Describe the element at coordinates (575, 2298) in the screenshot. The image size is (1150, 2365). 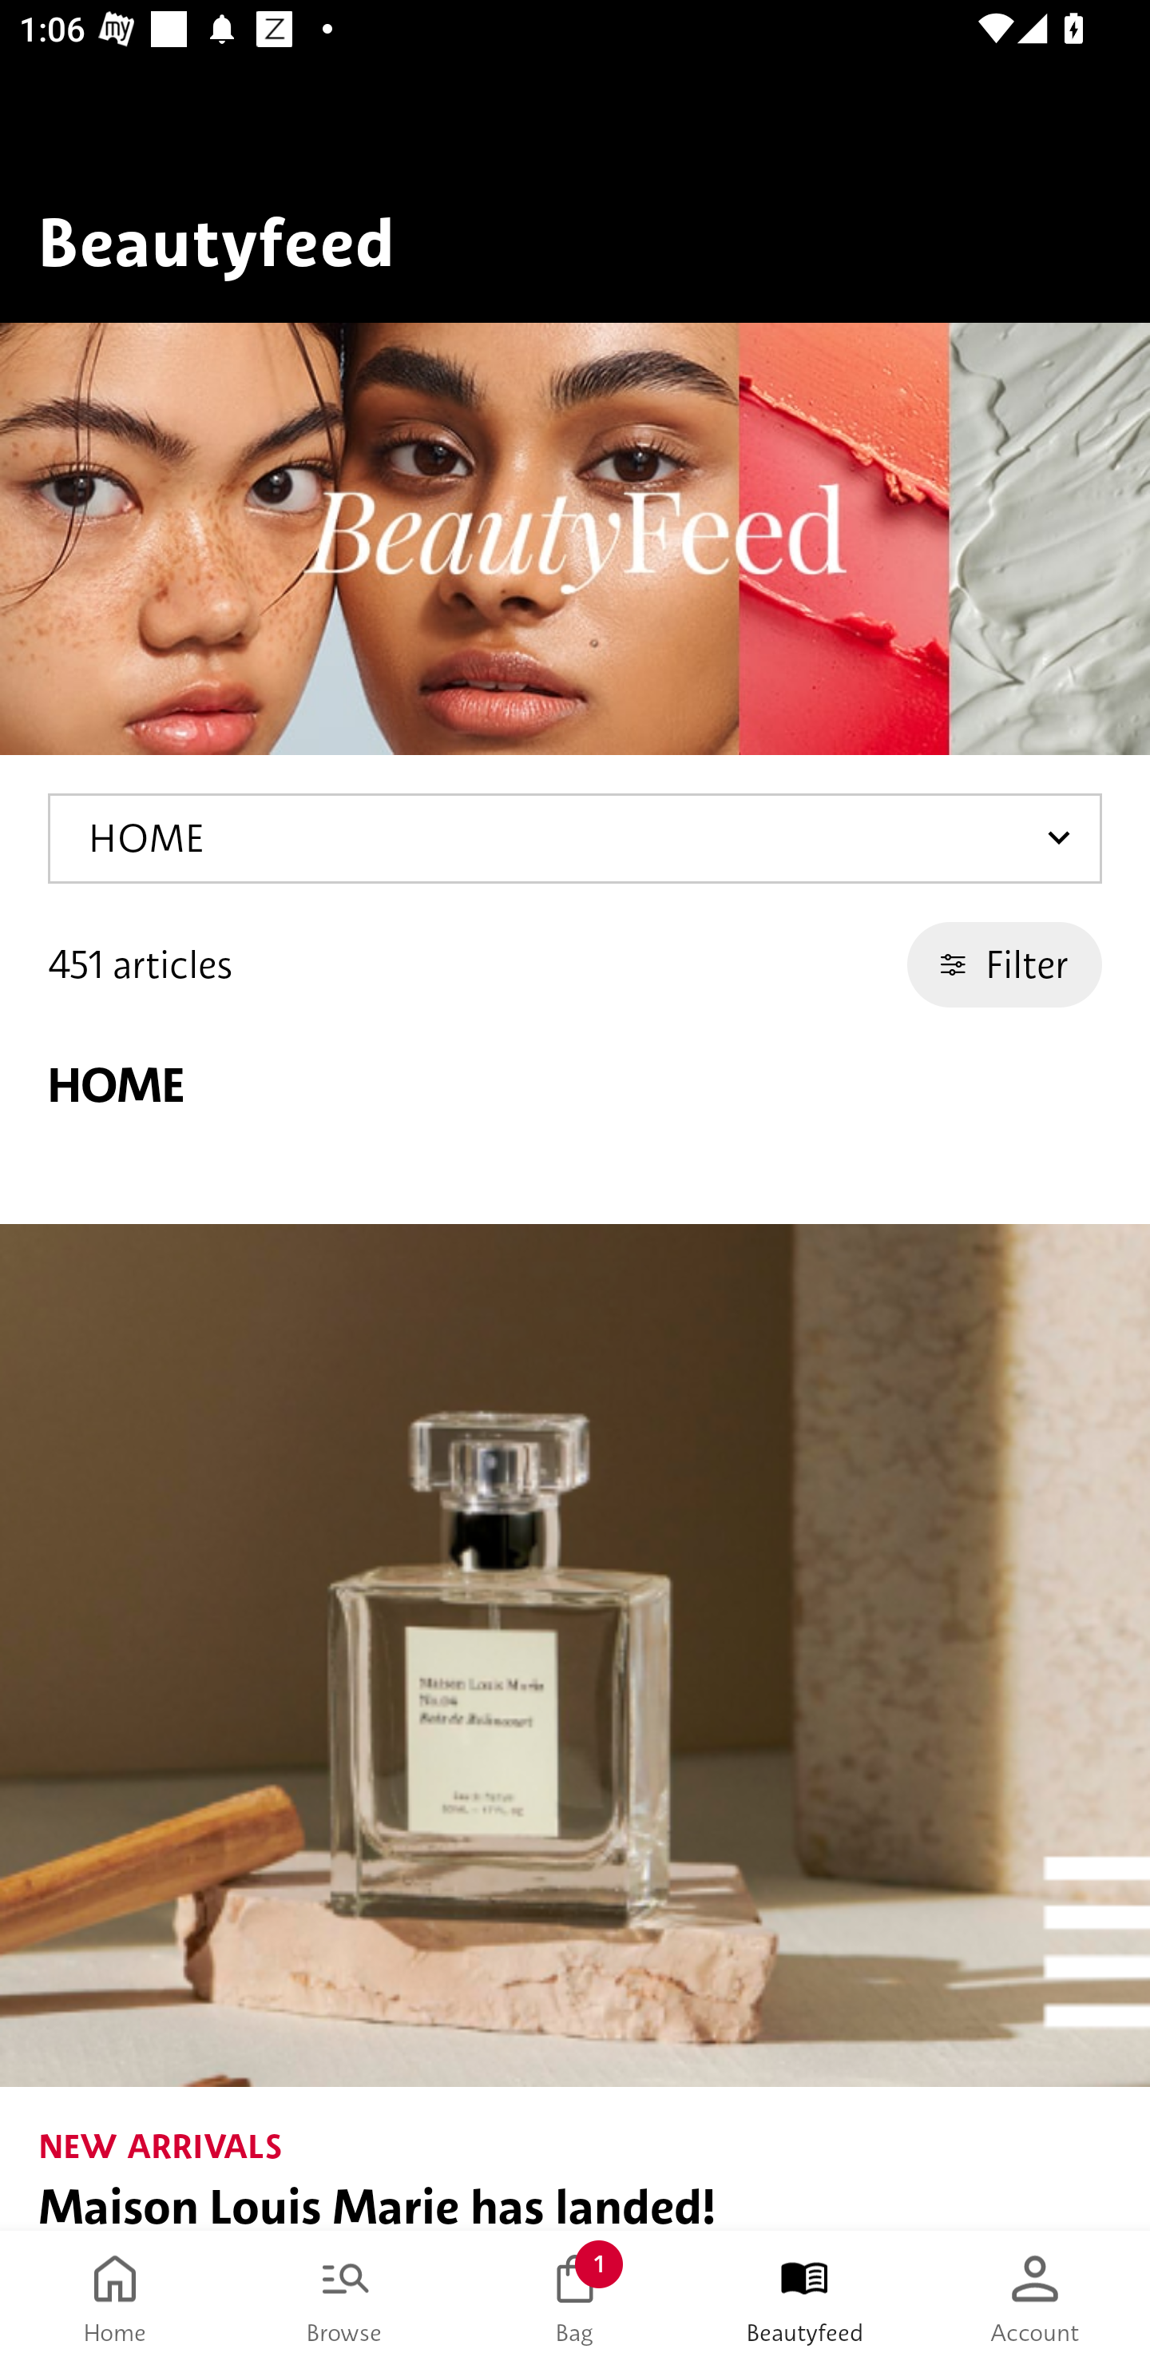
I see `Bag 1 Bag` at that location.